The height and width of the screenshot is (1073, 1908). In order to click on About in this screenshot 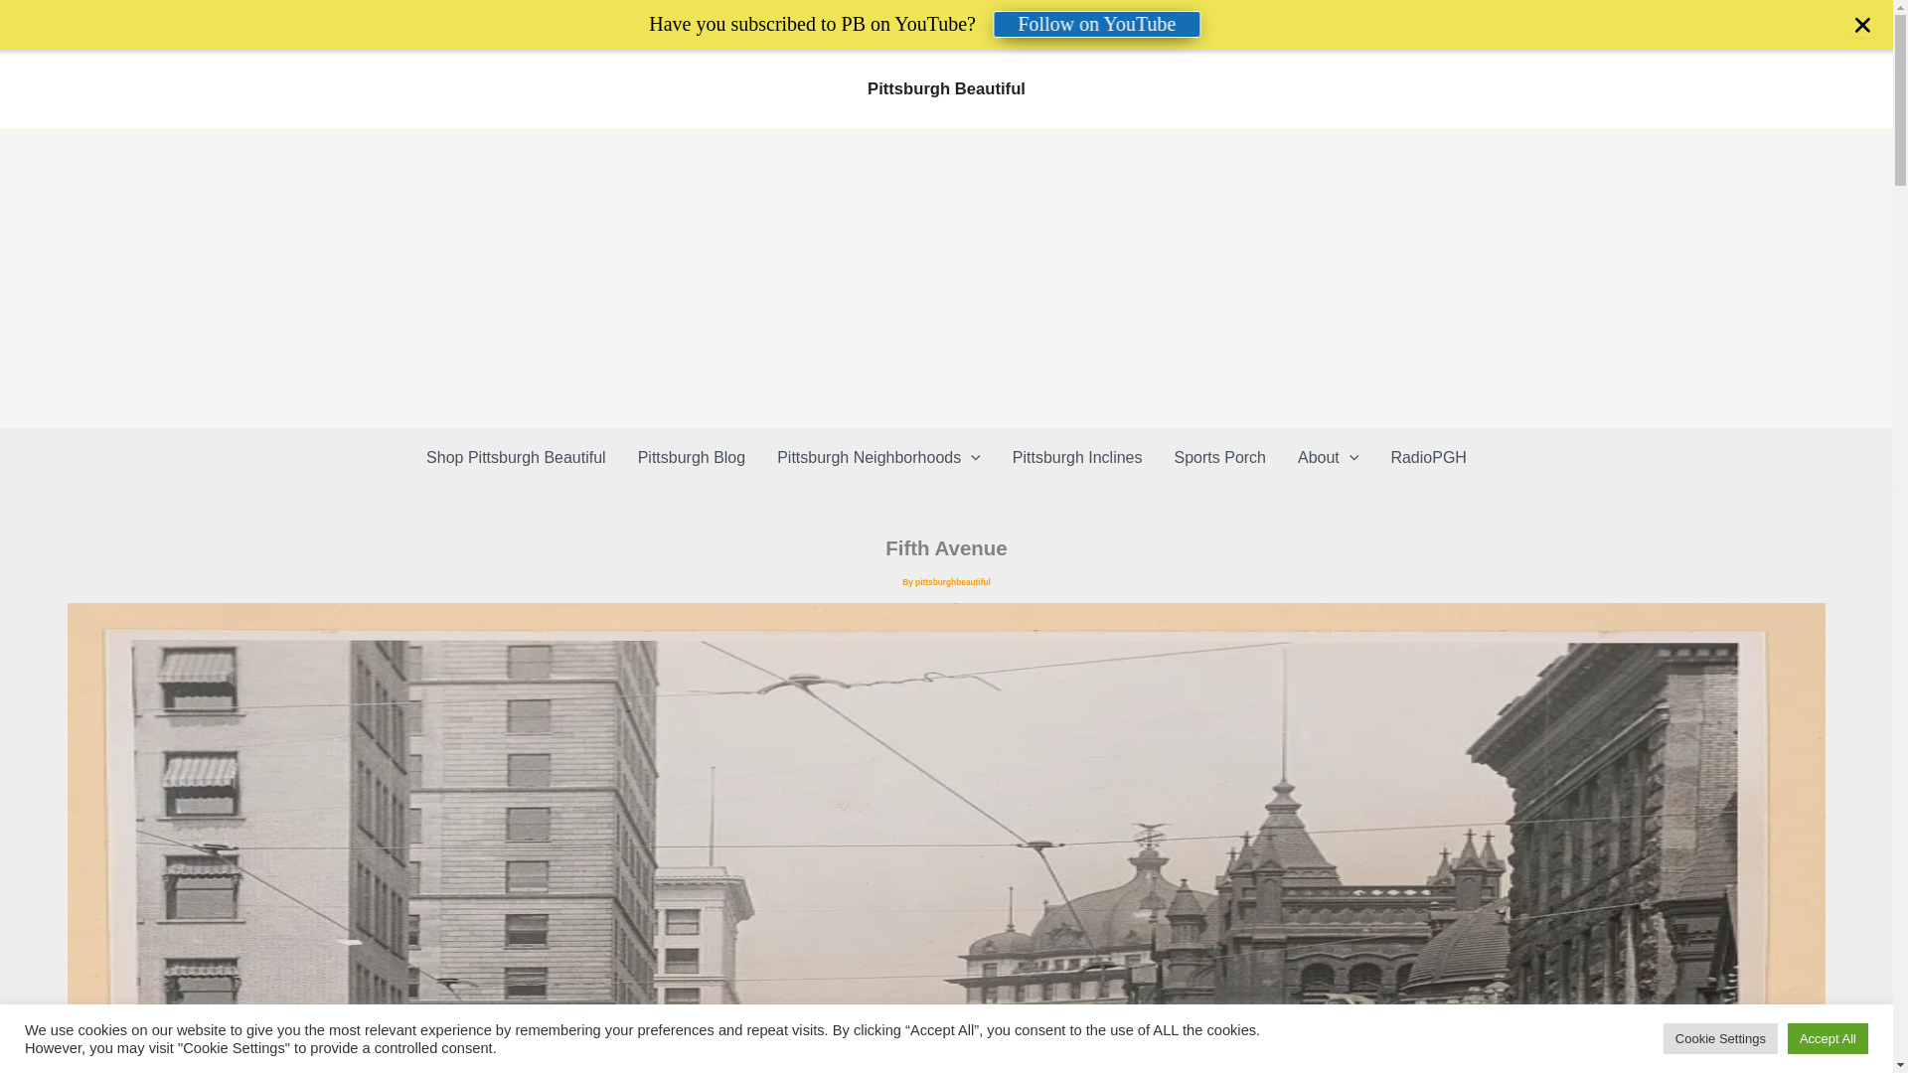, I will do `click(1328, 457)`.